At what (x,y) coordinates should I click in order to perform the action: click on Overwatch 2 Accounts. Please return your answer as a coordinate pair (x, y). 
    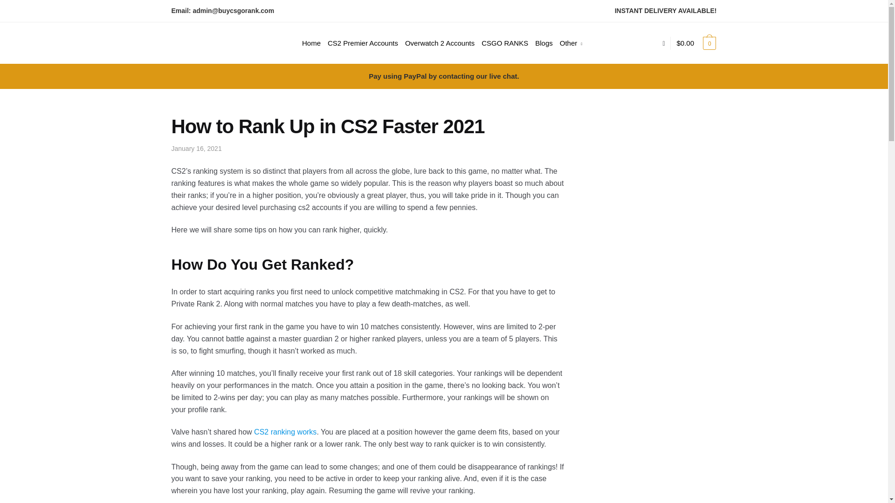
    Looking at the image, I should click on (440, 43).